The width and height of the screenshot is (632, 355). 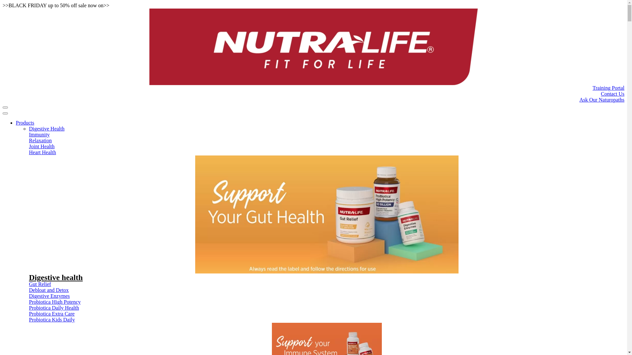 I want to click on Ask Our Naturopaths, so click(x=313, y=100).